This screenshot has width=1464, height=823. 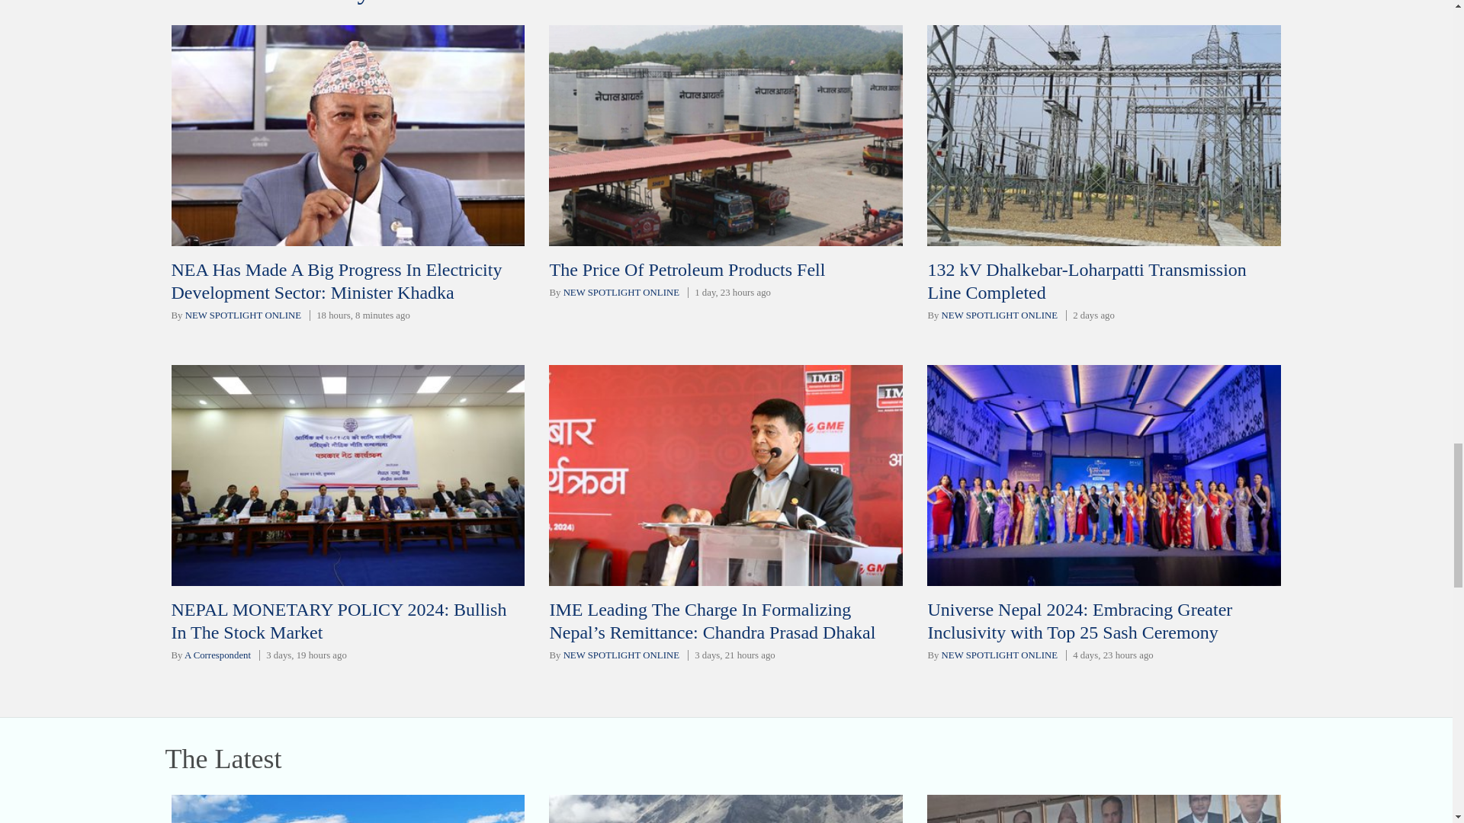 I want to click on NEW SPOTLIGHT ONLINE, so click(x=243, y=315).